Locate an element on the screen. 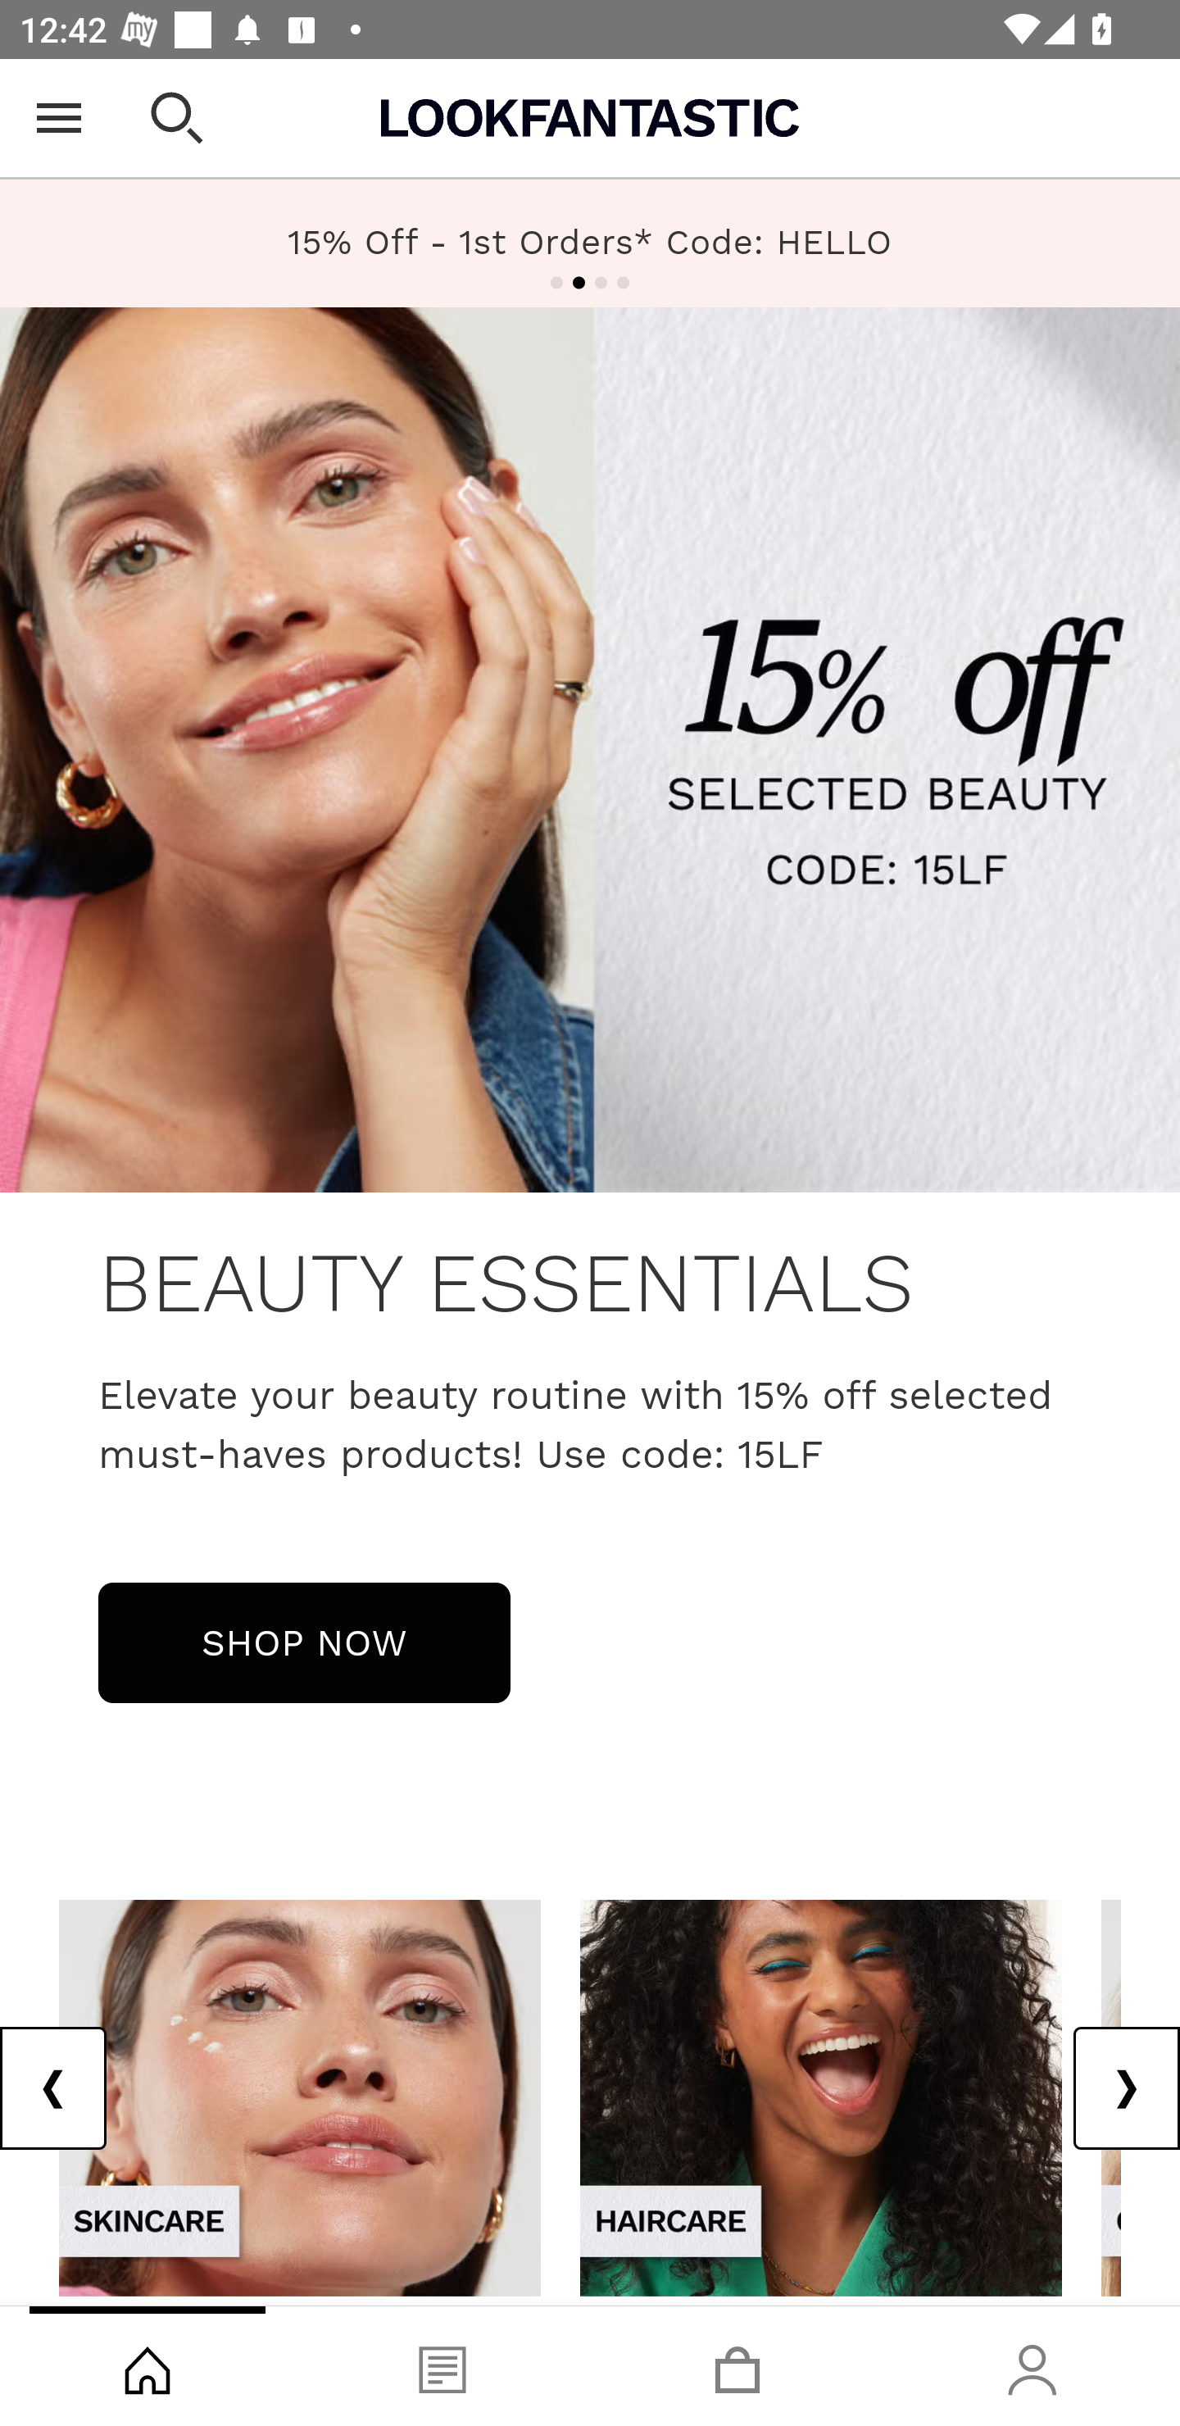 The image size is (1180, 2426). Open Menu is located at coordinates (59, 118).